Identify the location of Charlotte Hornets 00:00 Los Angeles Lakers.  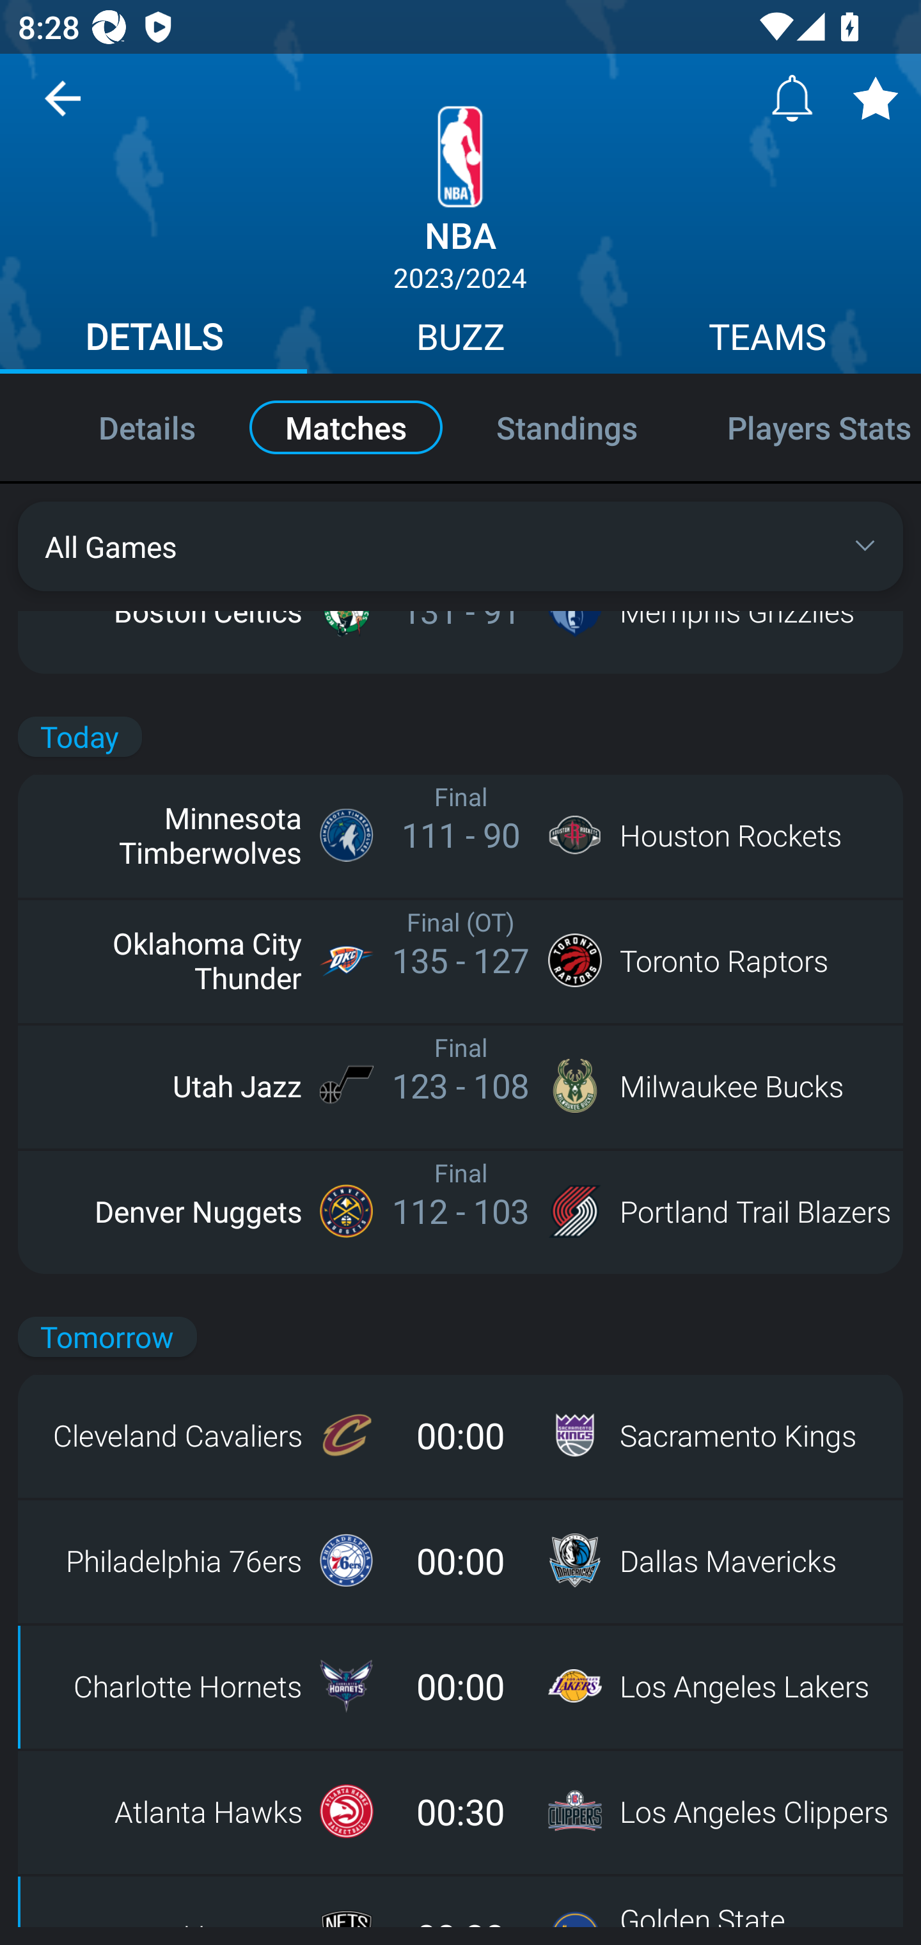
(460, 1686).